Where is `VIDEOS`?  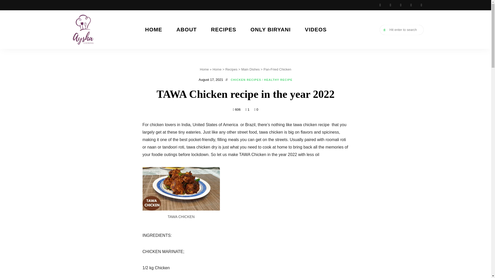
VIDEOS is located at coordinates (319, 29).